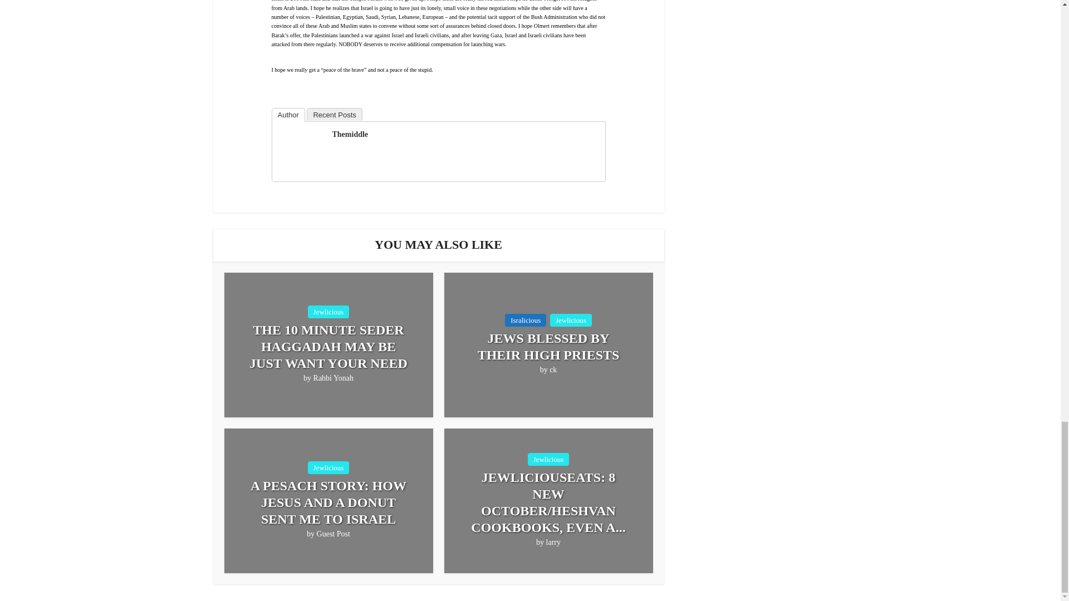 The height and width of the screenshot is (601, 1069). What do you see at coordinates (328, 467) in the screenshot?
I see `Jewlicious` at bounding box center [328, 467].